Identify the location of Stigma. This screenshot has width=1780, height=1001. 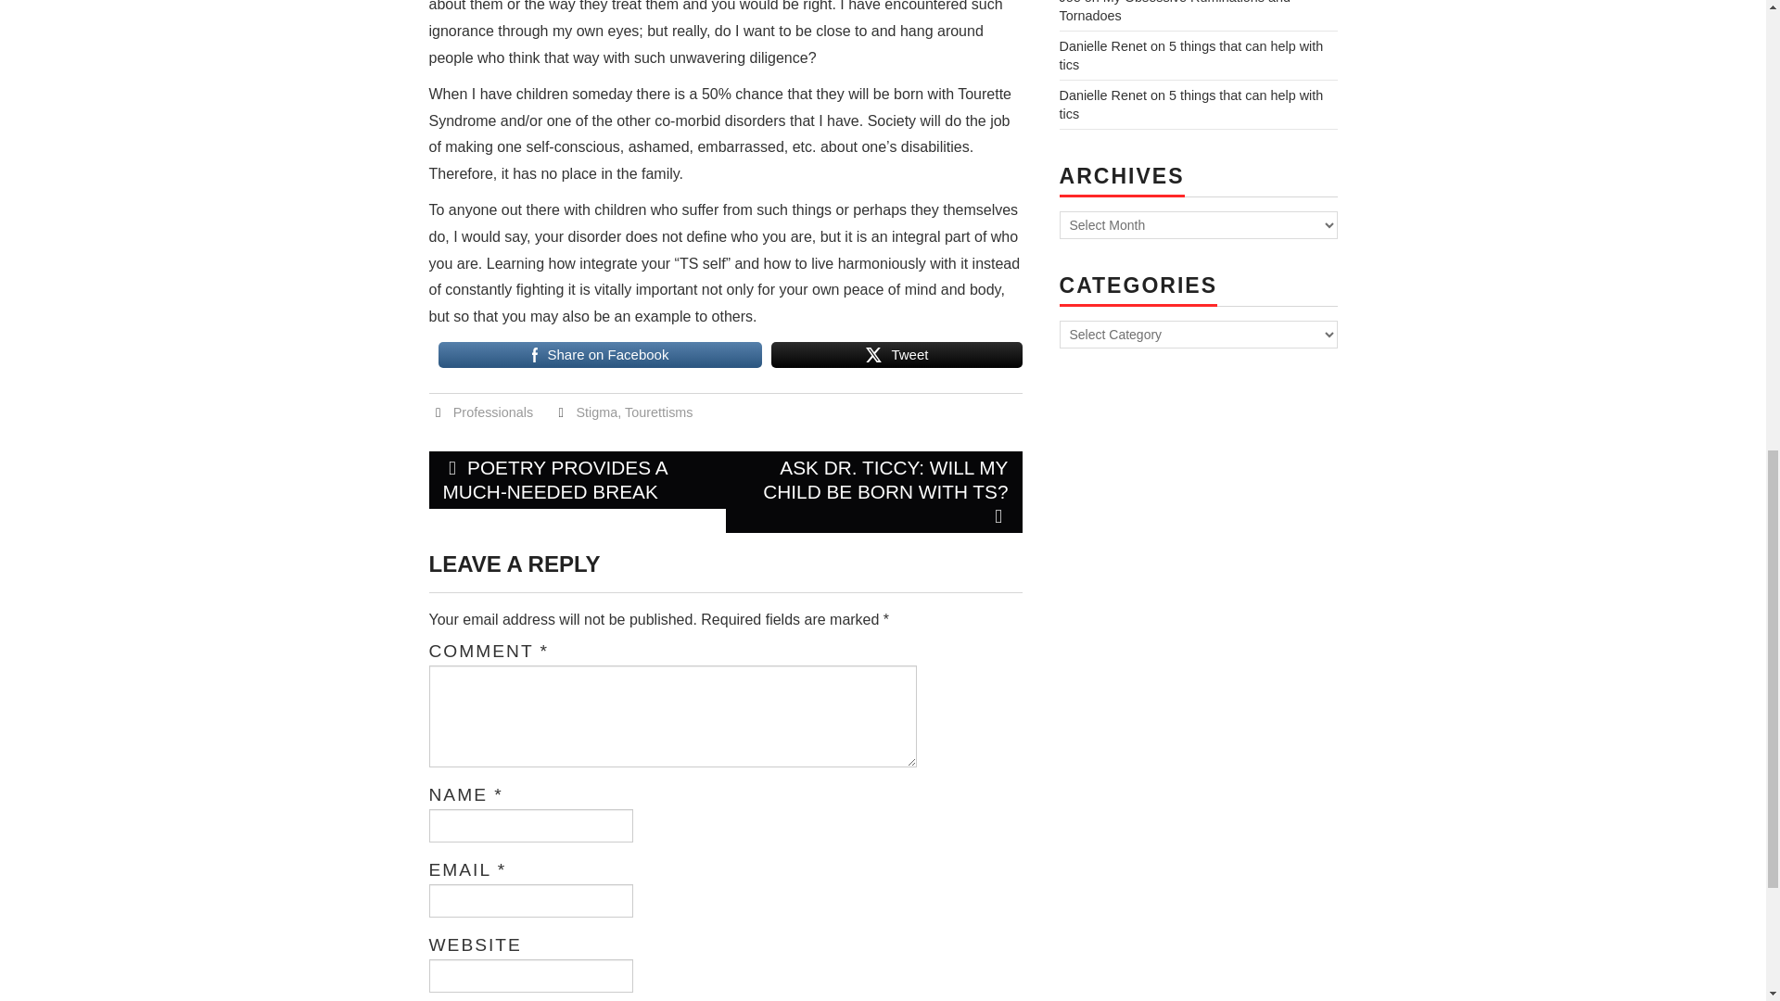
(596, 412).